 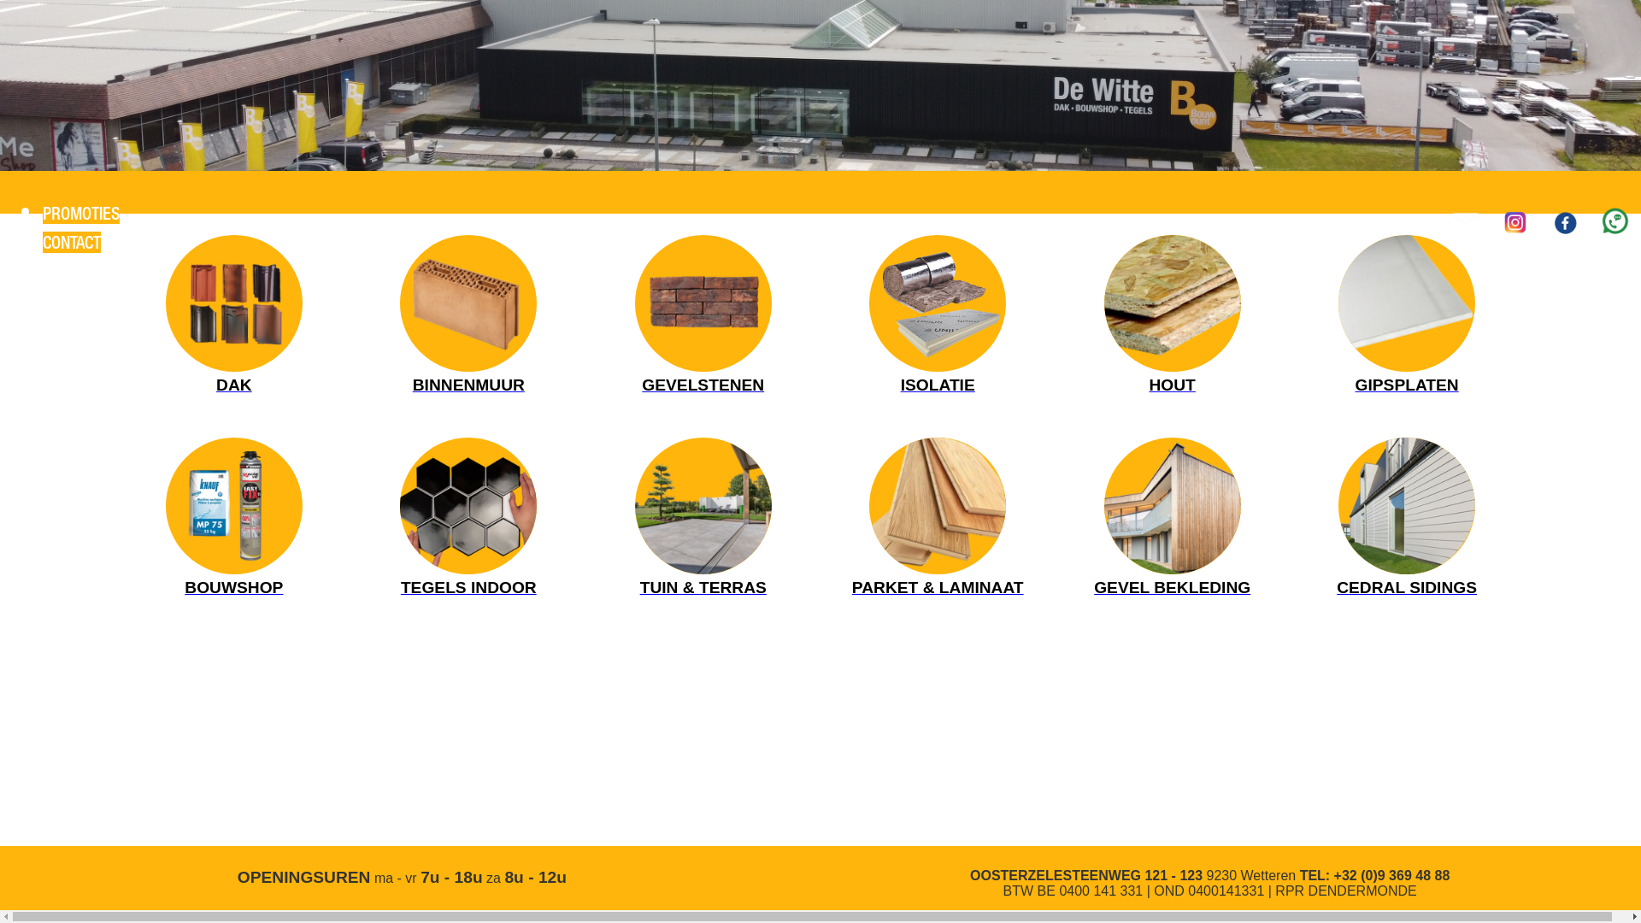 I want to click on tegels indoor, so click(x=468, y=506).